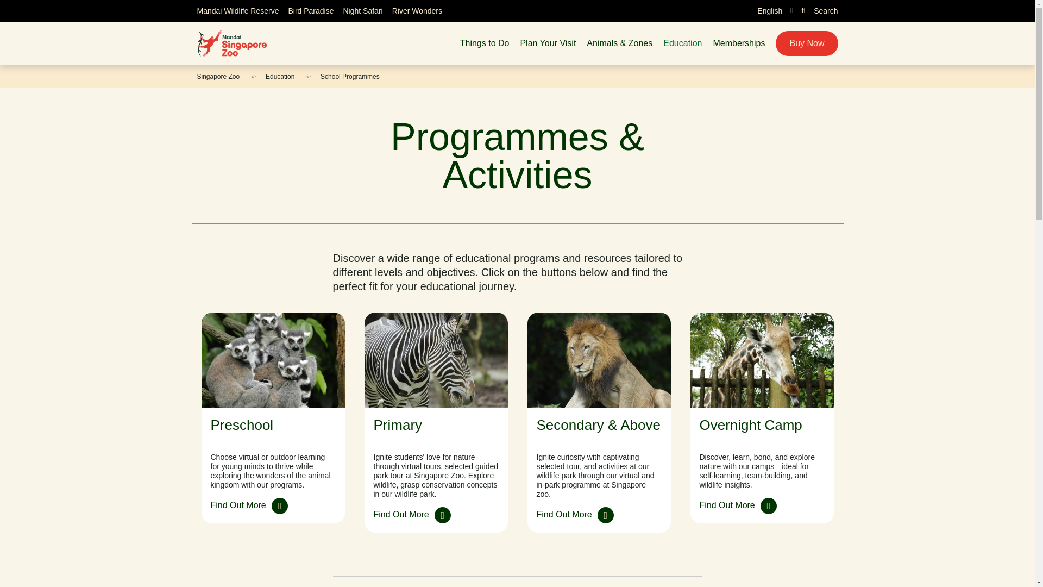  What do you see at coordinates (417, 11) in the screenshot?
I see `River Wonders` at bounding box center [417, 11].